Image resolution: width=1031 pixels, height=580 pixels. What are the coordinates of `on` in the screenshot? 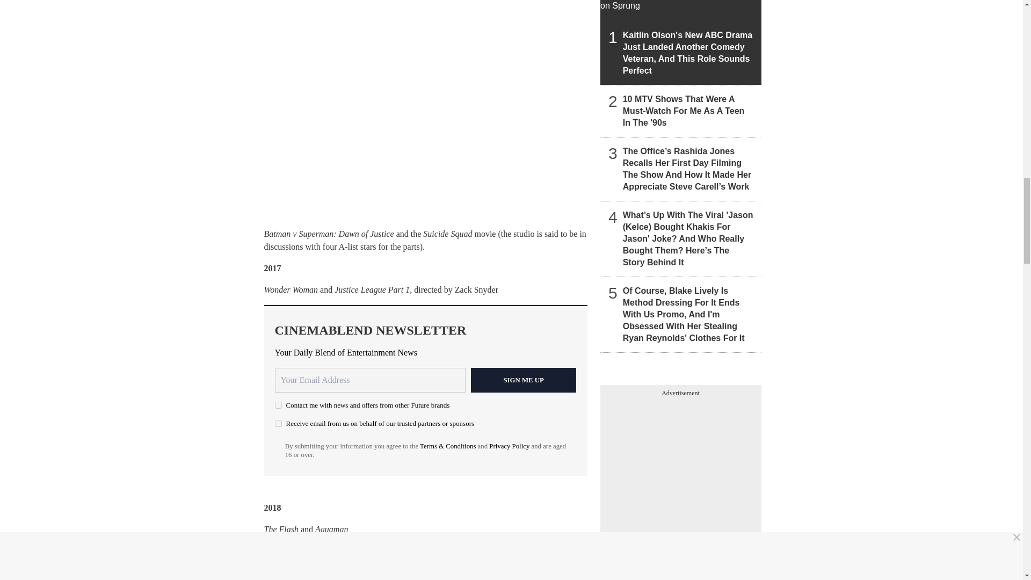 It's located at (278, 423).